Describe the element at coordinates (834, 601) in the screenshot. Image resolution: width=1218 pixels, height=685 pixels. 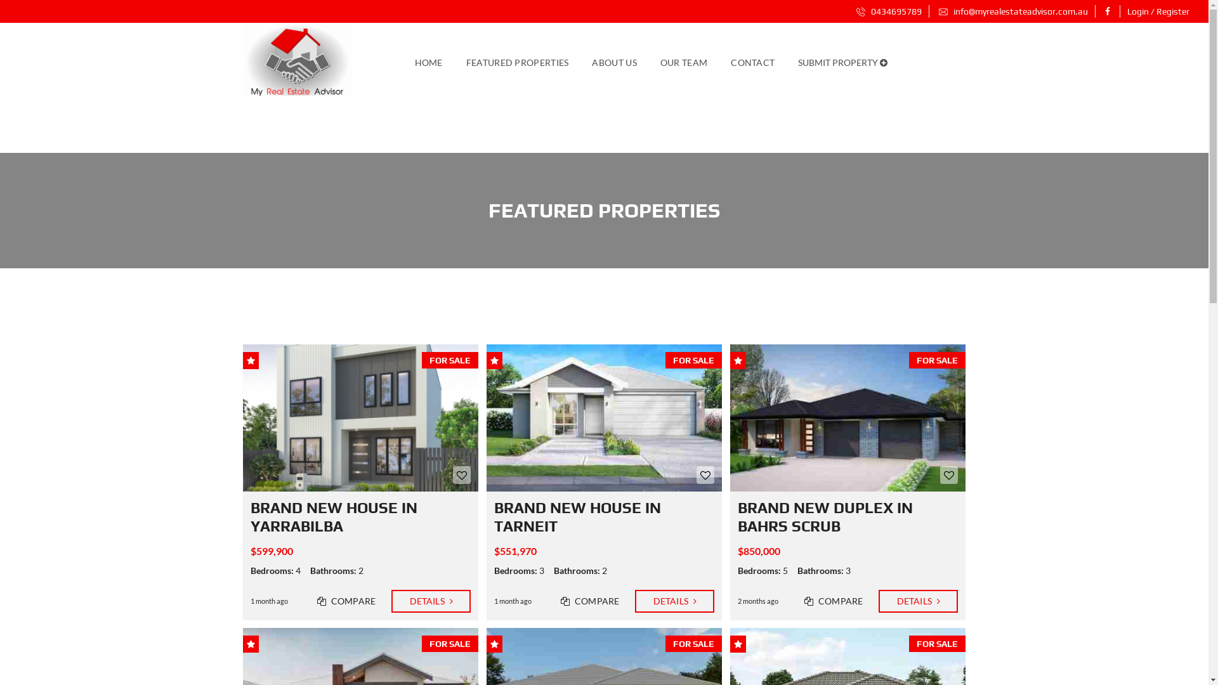
I see `COMPARE` at that location.